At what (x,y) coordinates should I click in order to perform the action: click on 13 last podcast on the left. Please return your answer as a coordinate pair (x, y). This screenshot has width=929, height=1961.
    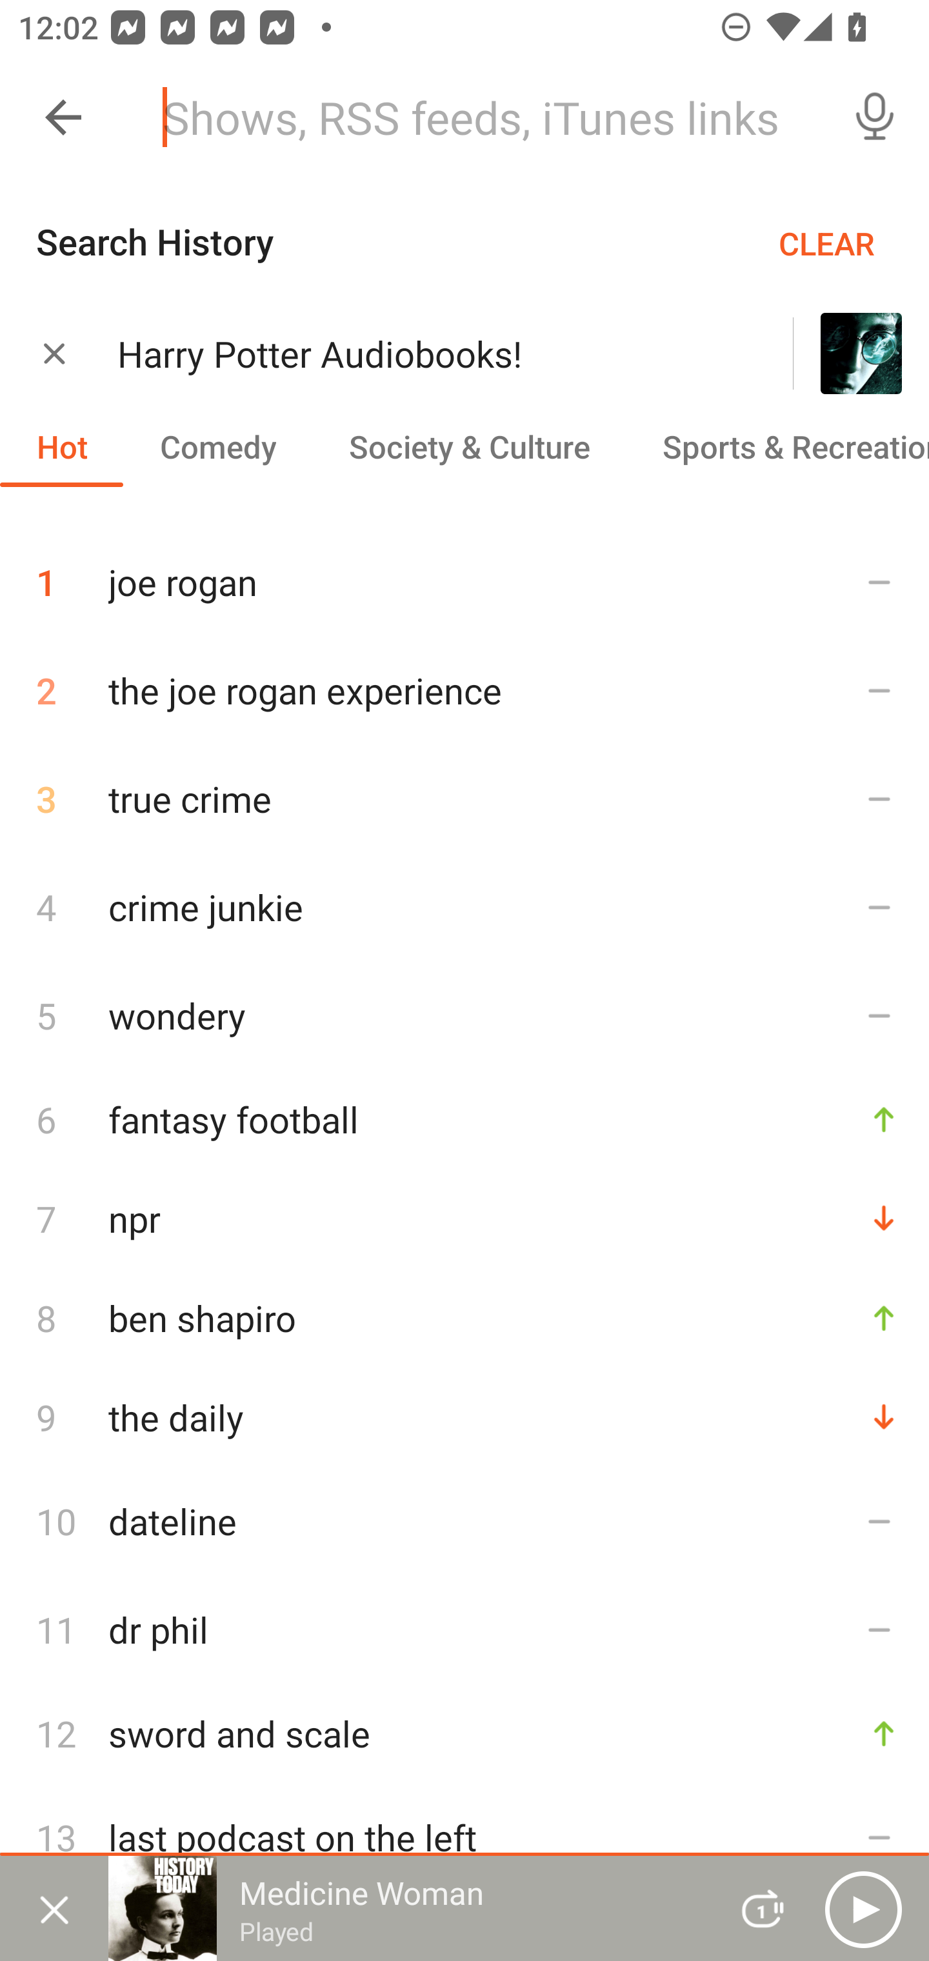
    Looking at the image, I should click on (464, 1836).